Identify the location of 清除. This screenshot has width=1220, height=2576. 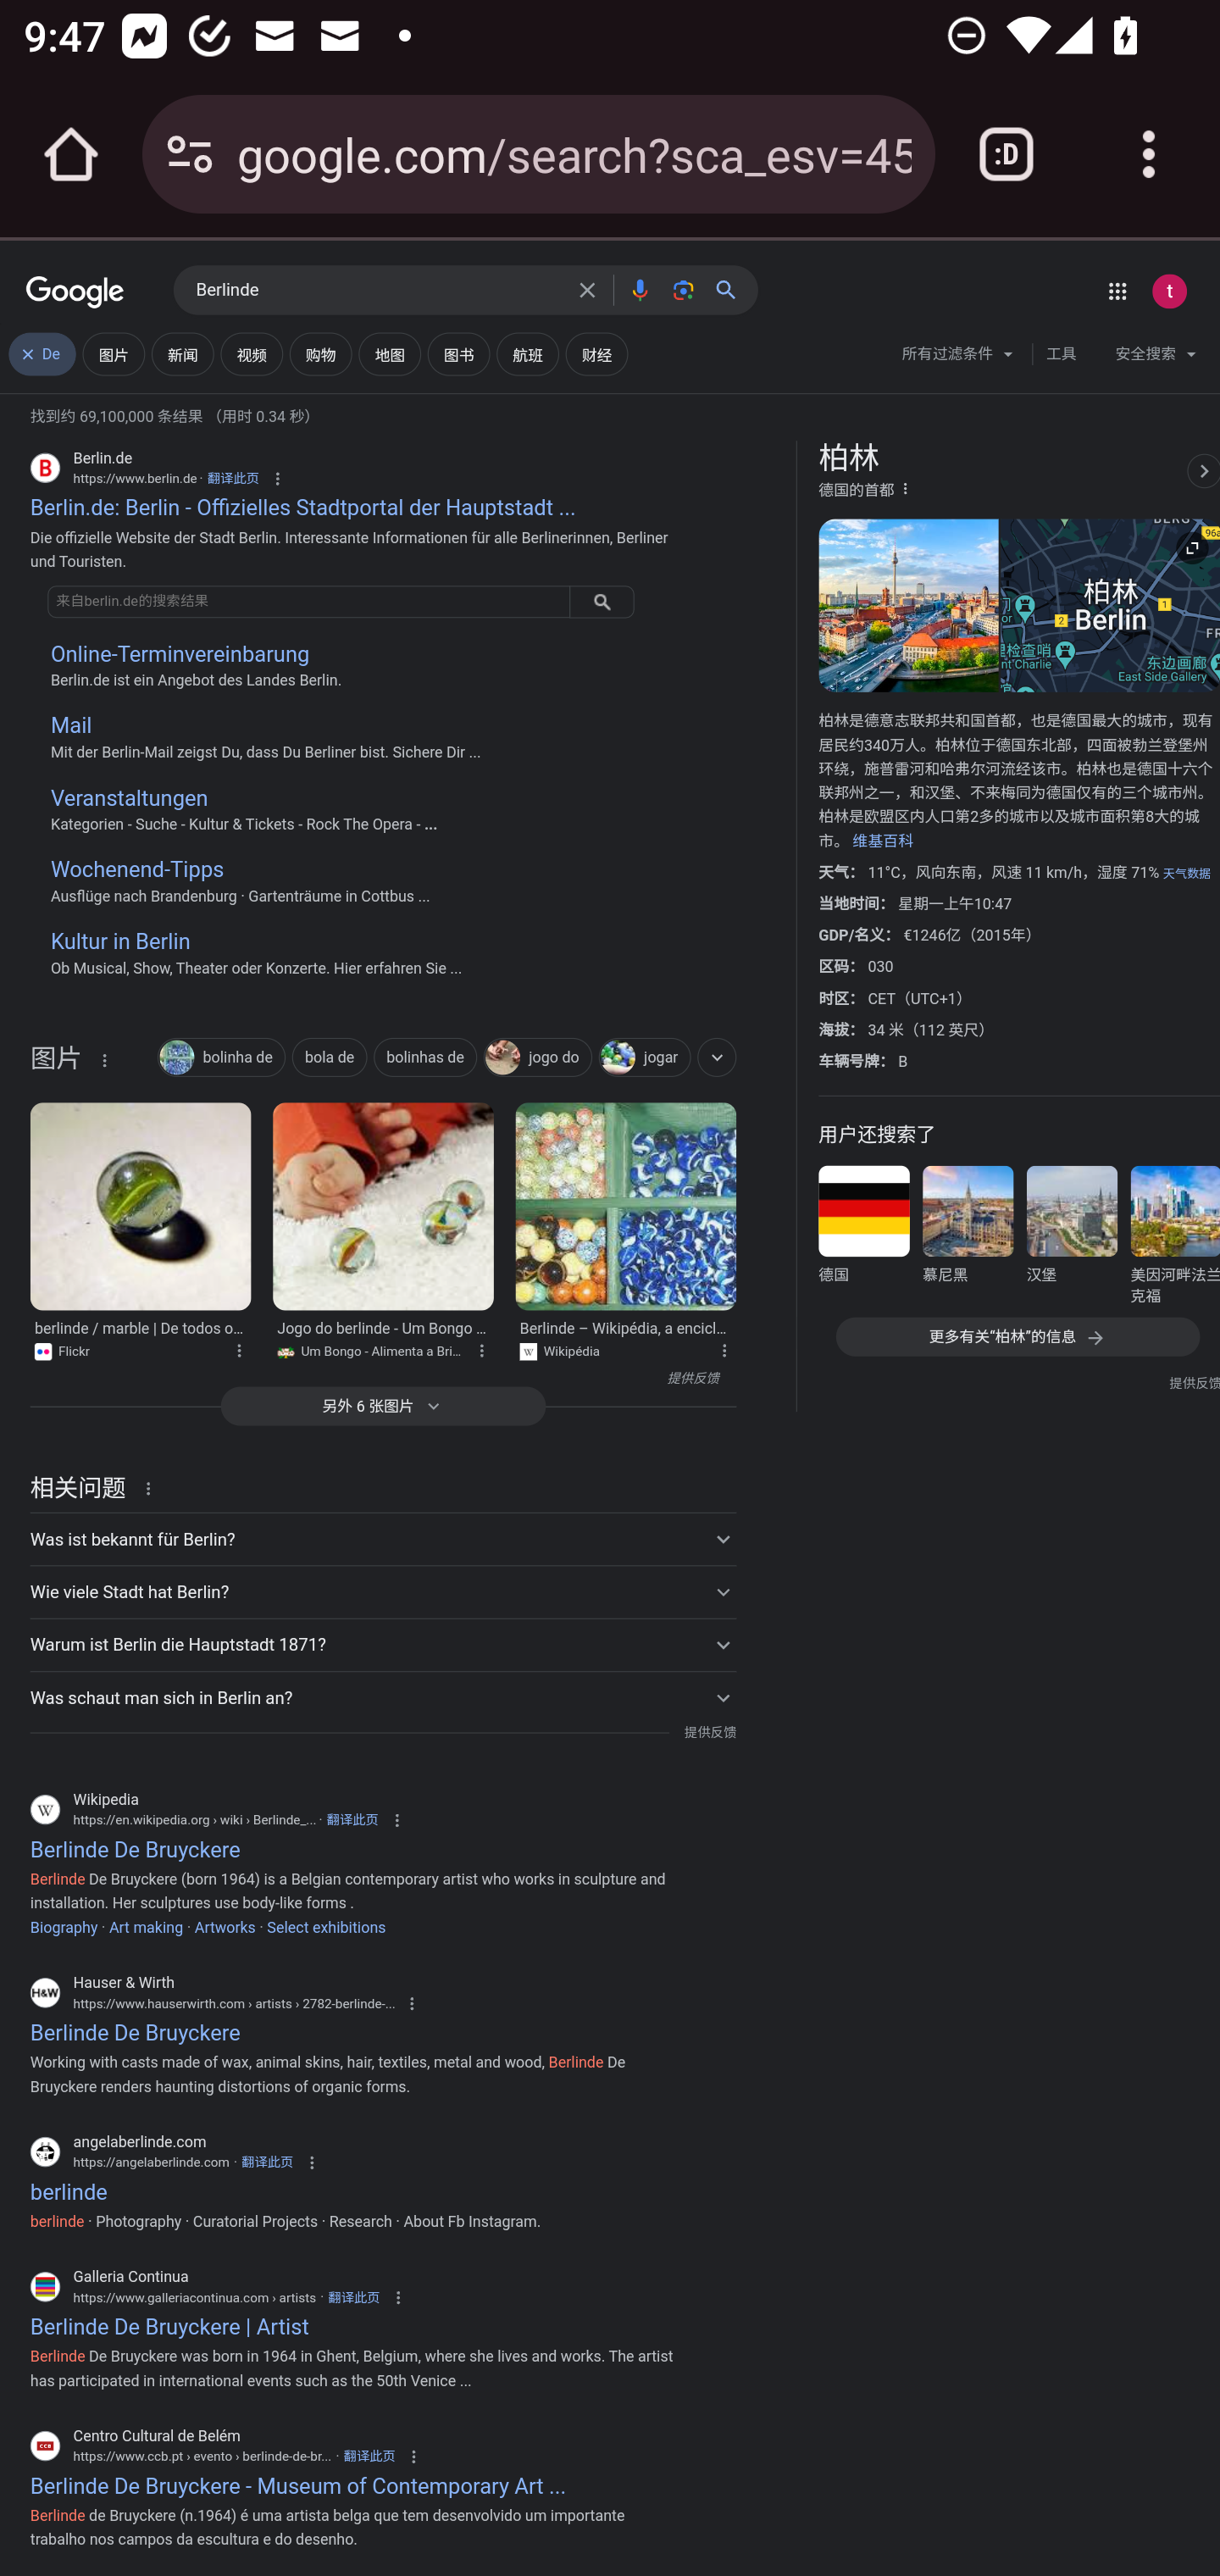
(587, 290).